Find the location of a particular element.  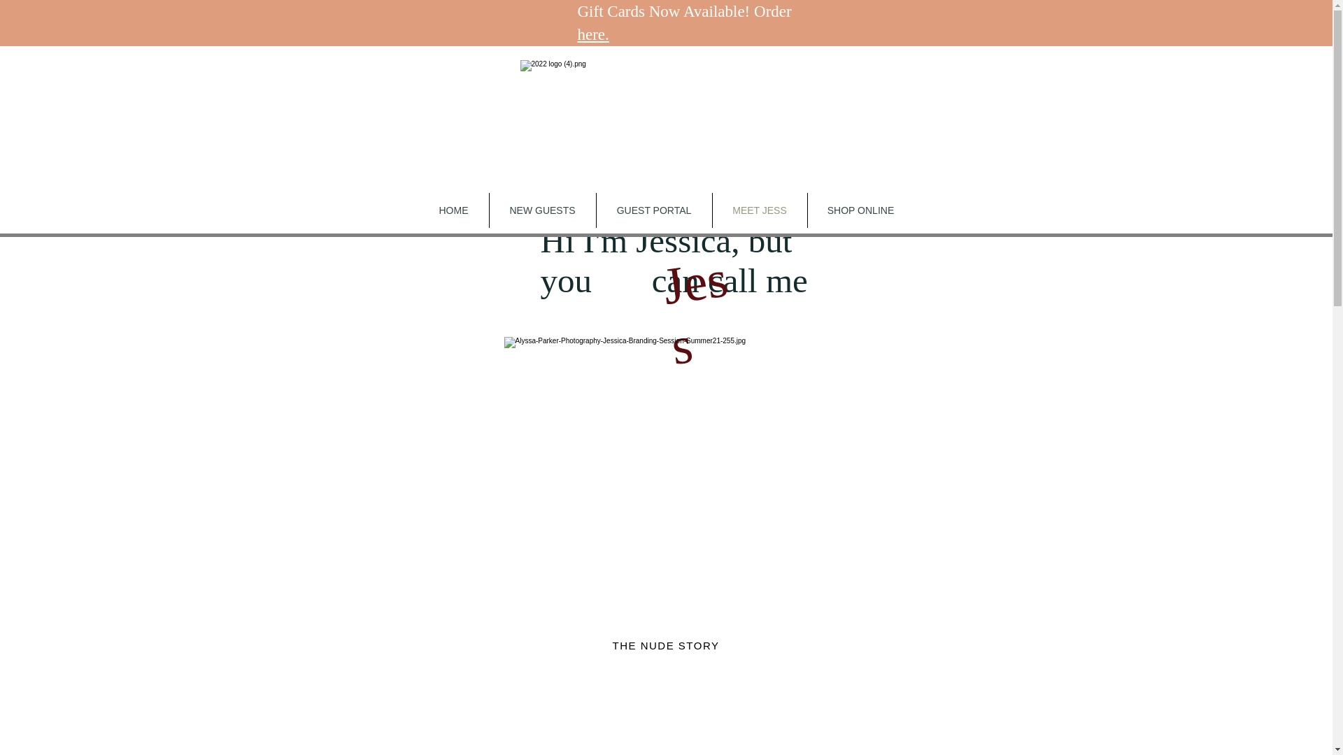

GUEST PORTAL is located at coordinates (653, 210).